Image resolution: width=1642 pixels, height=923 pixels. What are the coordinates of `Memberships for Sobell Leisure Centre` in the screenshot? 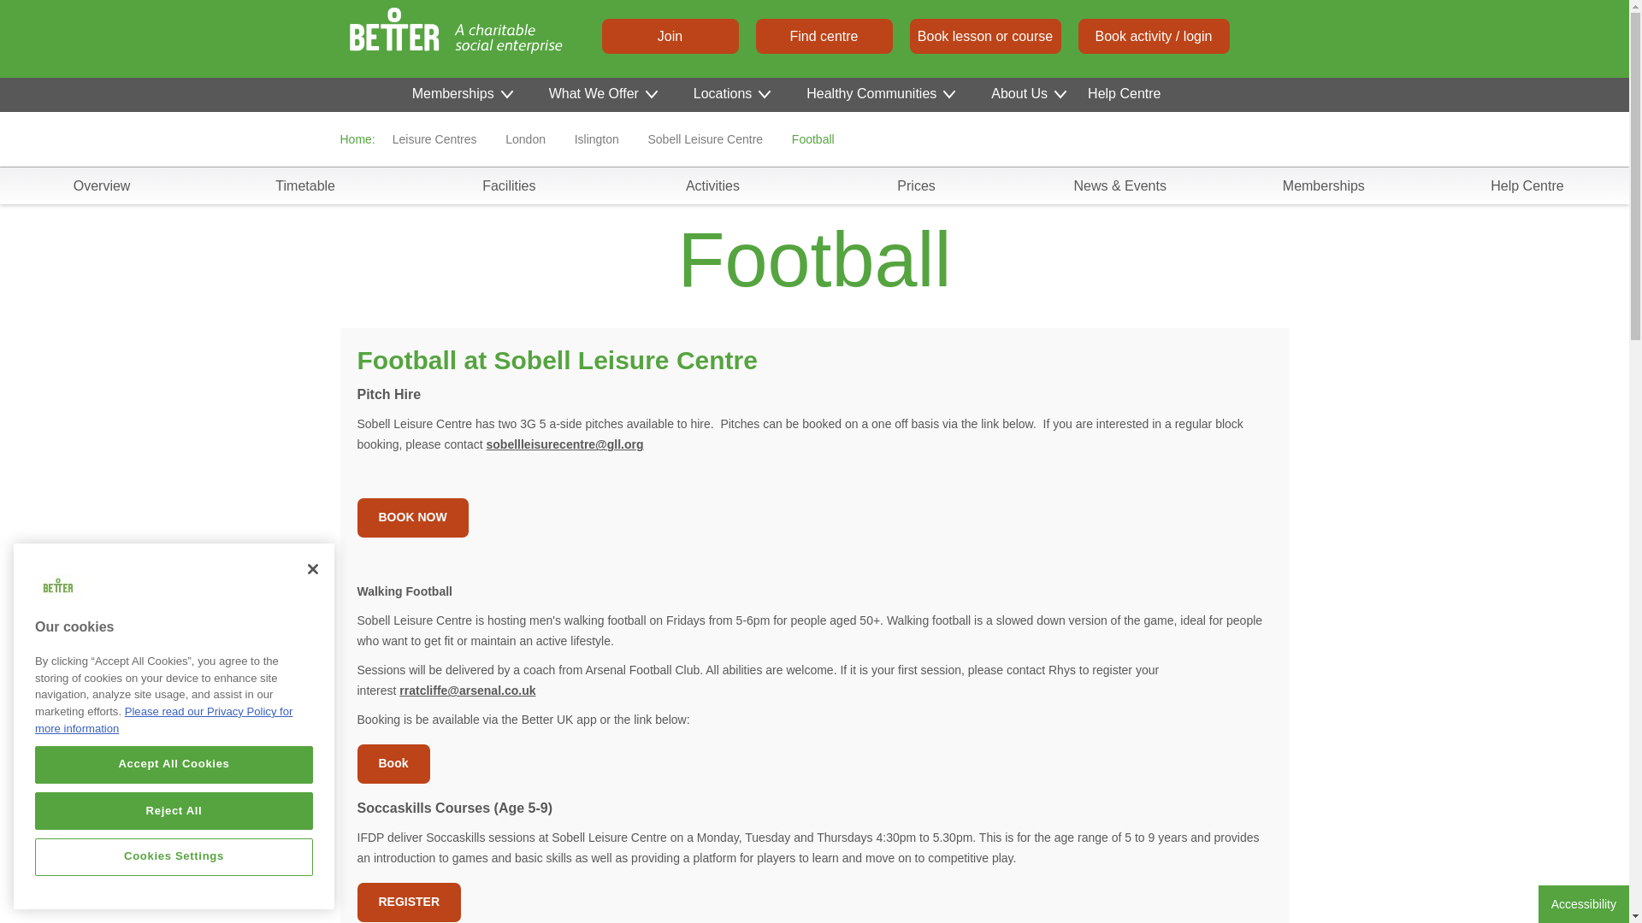 It's located at (1324, 185).